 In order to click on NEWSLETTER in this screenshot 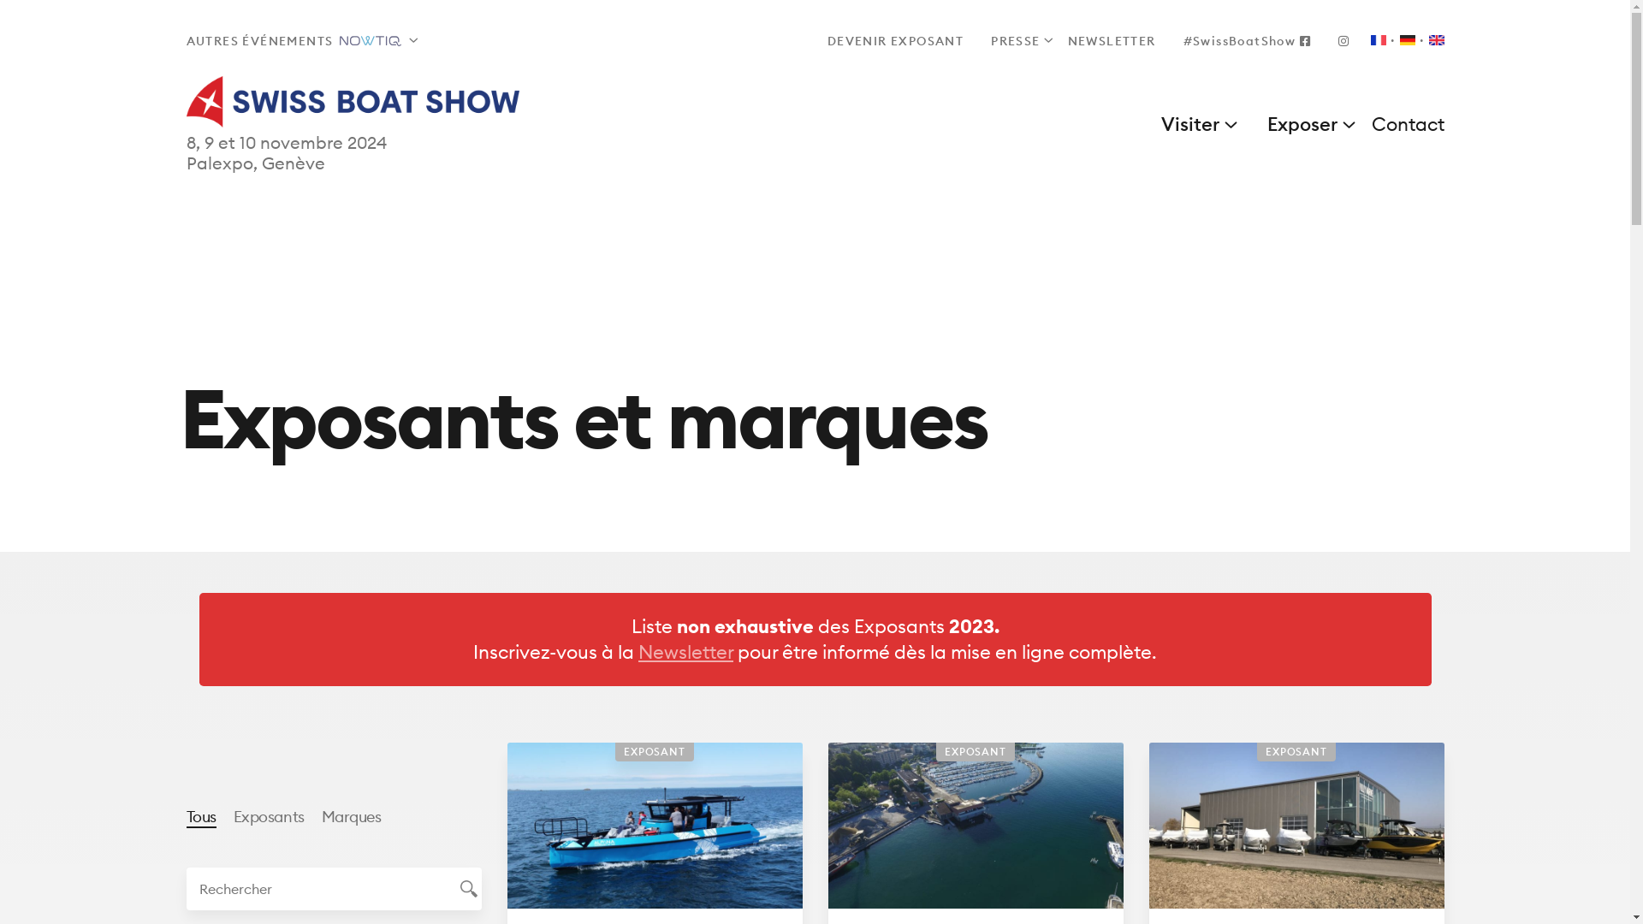, I will do `click(1112, 41)`.